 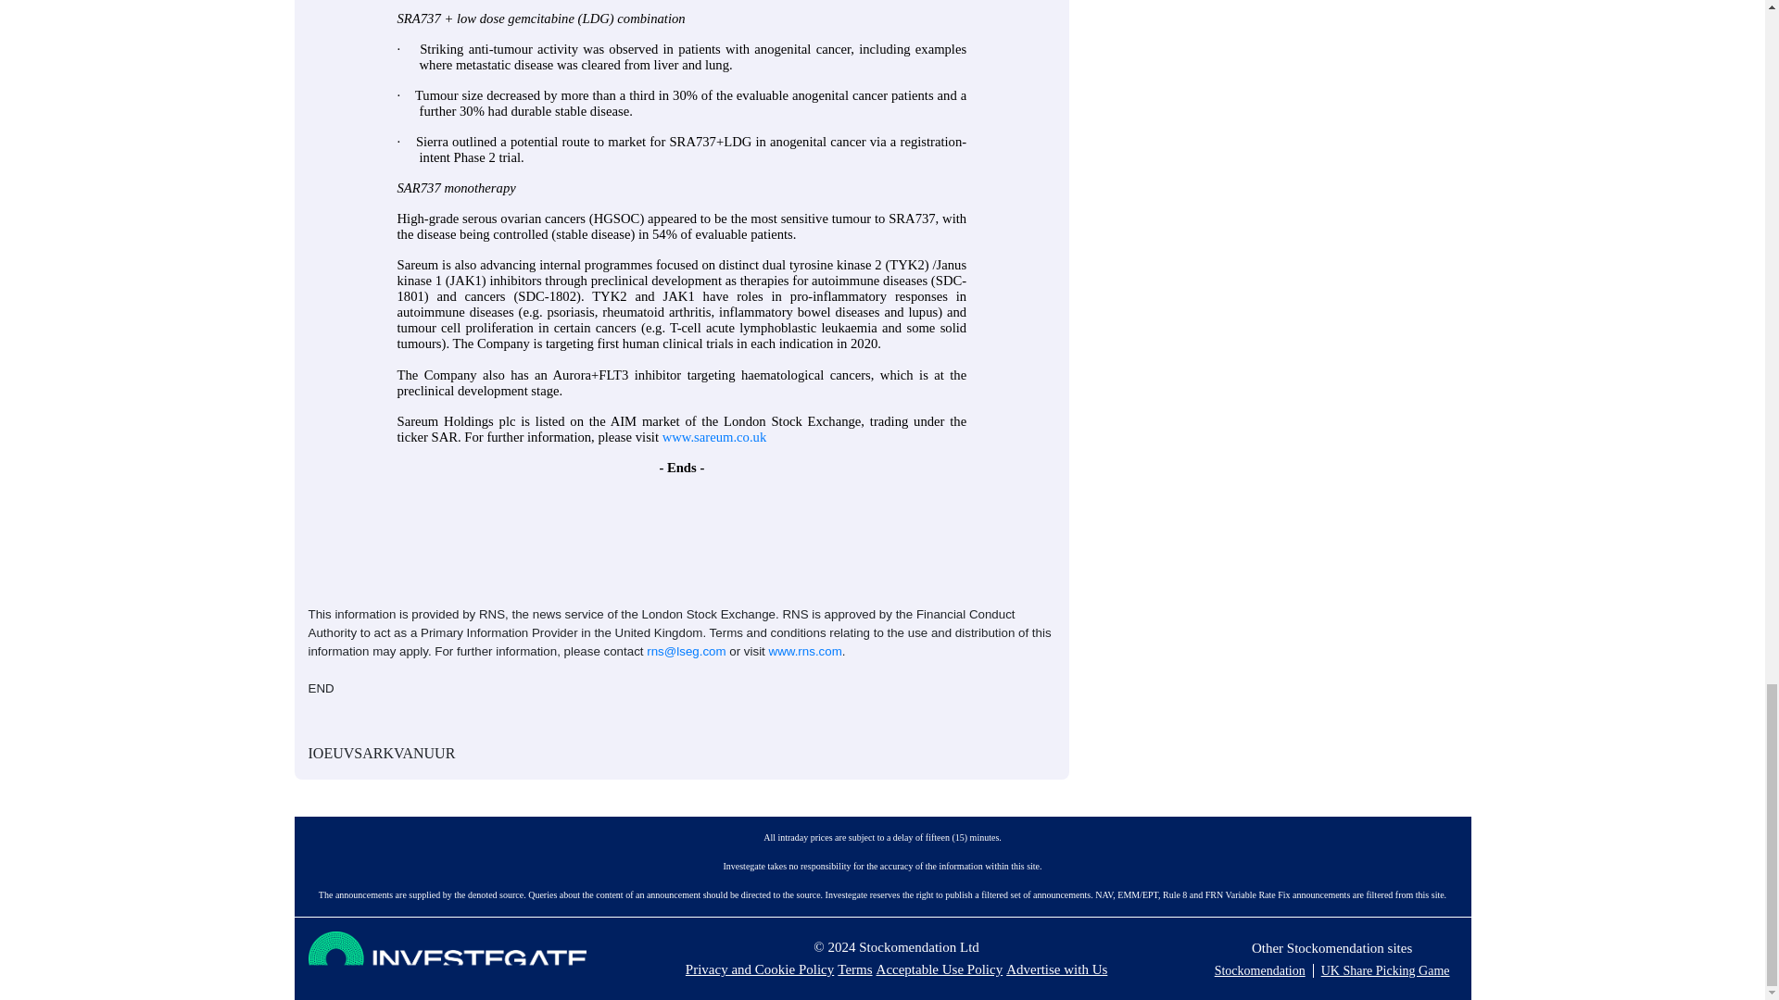 What do you see at coordinates (713, 437) in the screenshot?
I see `www.sareum.co.uk` at bounding box center [713, 437].